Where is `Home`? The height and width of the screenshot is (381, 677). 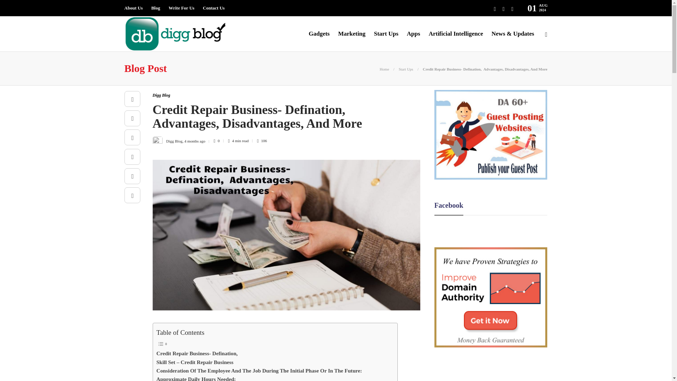 Home is located at coordinates (384, 69).